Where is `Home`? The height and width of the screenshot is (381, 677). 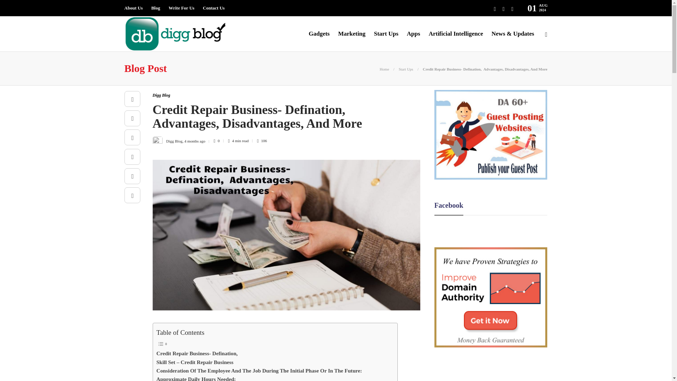 Home is located at coordinates (384, 69).